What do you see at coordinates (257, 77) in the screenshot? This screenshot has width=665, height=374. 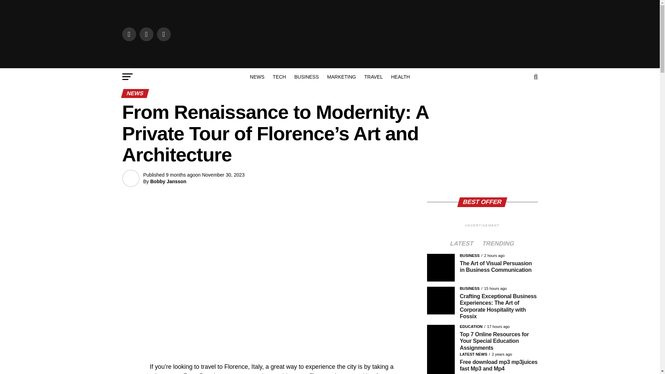 I see `NEWS` at bounding box center [257, 77].